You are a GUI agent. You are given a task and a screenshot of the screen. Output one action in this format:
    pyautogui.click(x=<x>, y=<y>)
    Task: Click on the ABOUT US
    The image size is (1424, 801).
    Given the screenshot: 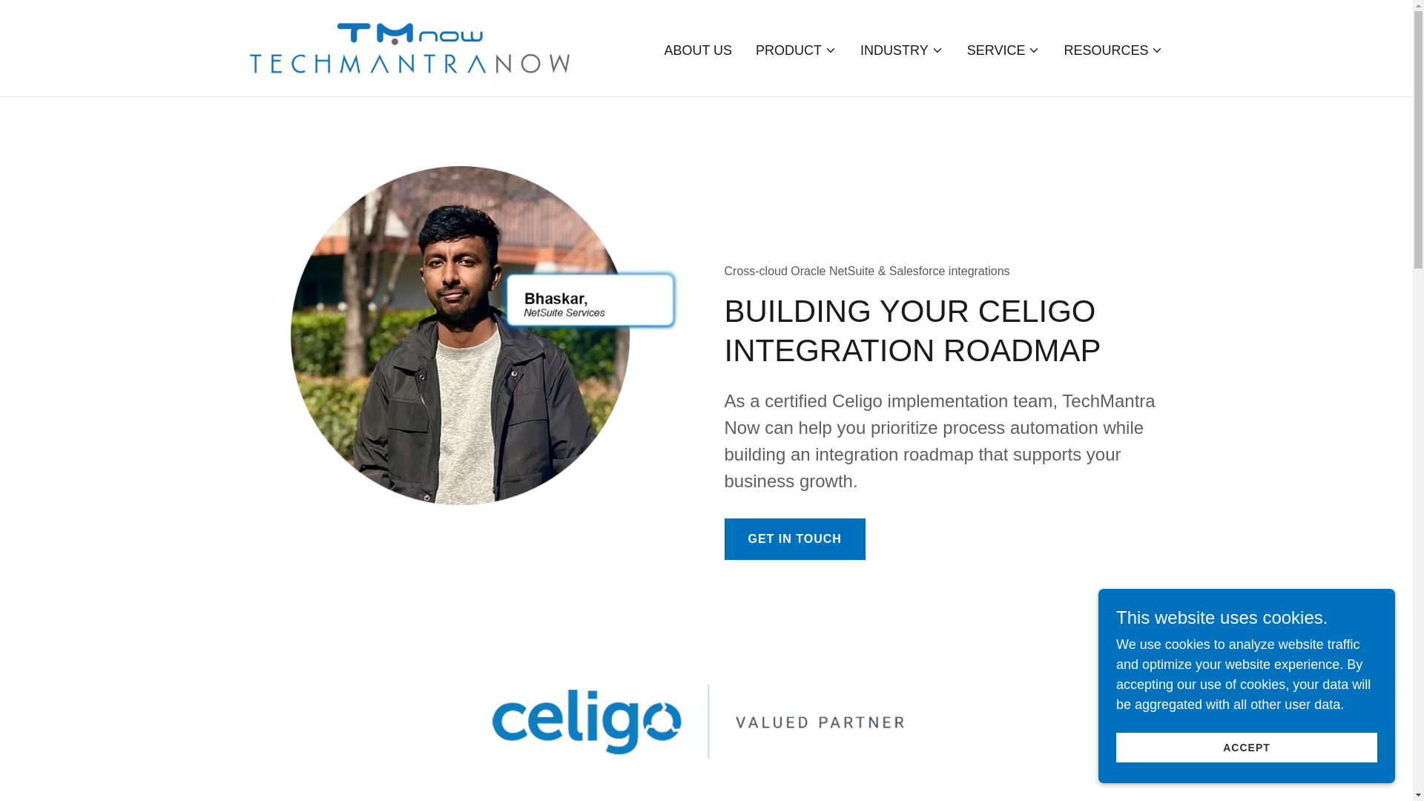 What is the action you would take?
    pyautogui.click(x=697, y=50)
    